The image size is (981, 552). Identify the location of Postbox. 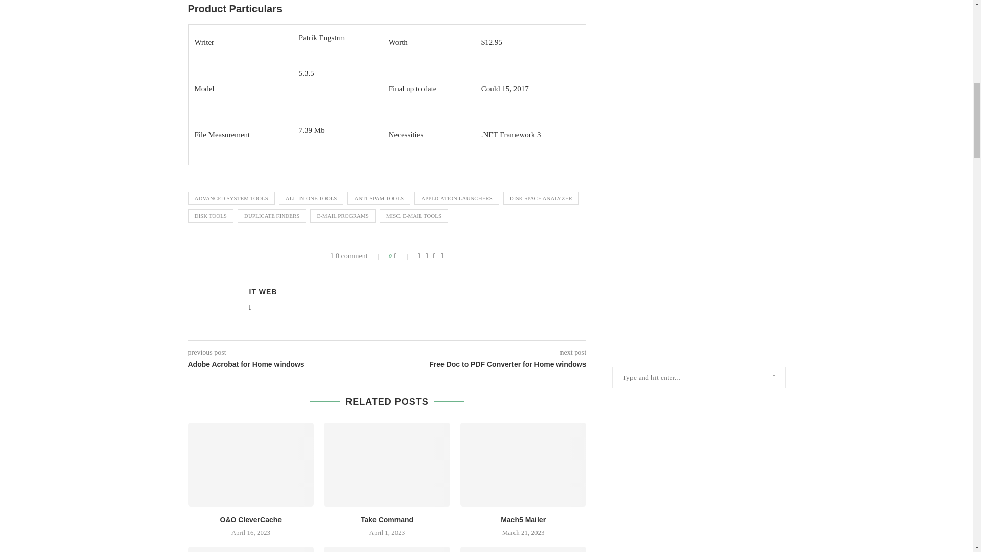
(251, 549).